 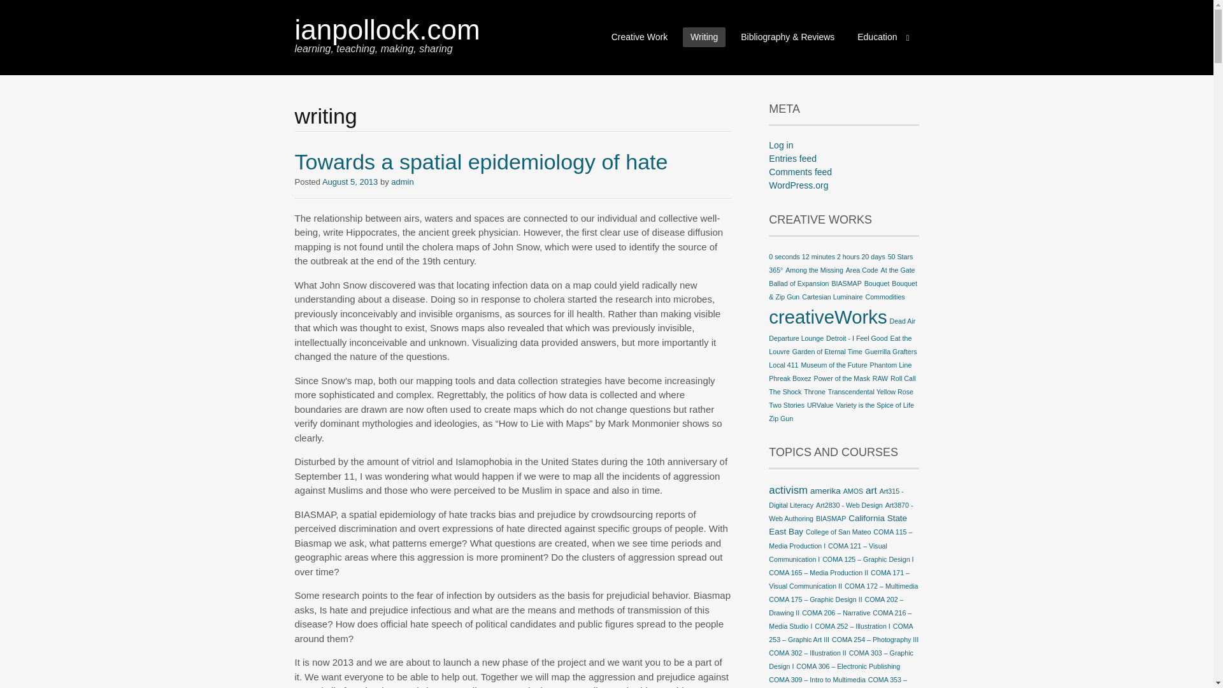 I want to click on admin, so click(x=402, y=181).